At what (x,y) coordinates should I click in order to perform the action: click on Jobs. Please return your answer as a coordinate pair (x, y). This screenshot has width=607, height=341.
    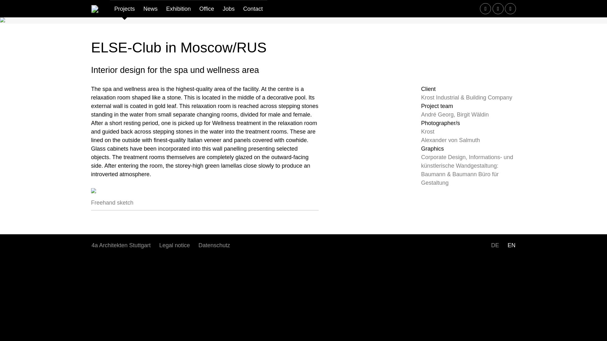
    Looking at the image, I should click on (229, 9).